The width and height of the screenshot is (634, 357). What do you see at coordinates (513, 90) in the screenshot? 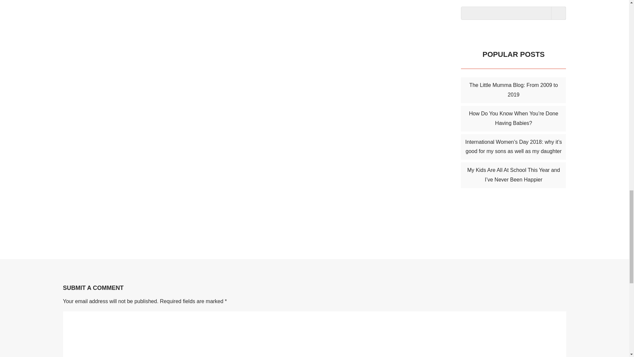
I see `The Little Mumma Blog: From 2009 to 2019` at bounding box center [513, 90].